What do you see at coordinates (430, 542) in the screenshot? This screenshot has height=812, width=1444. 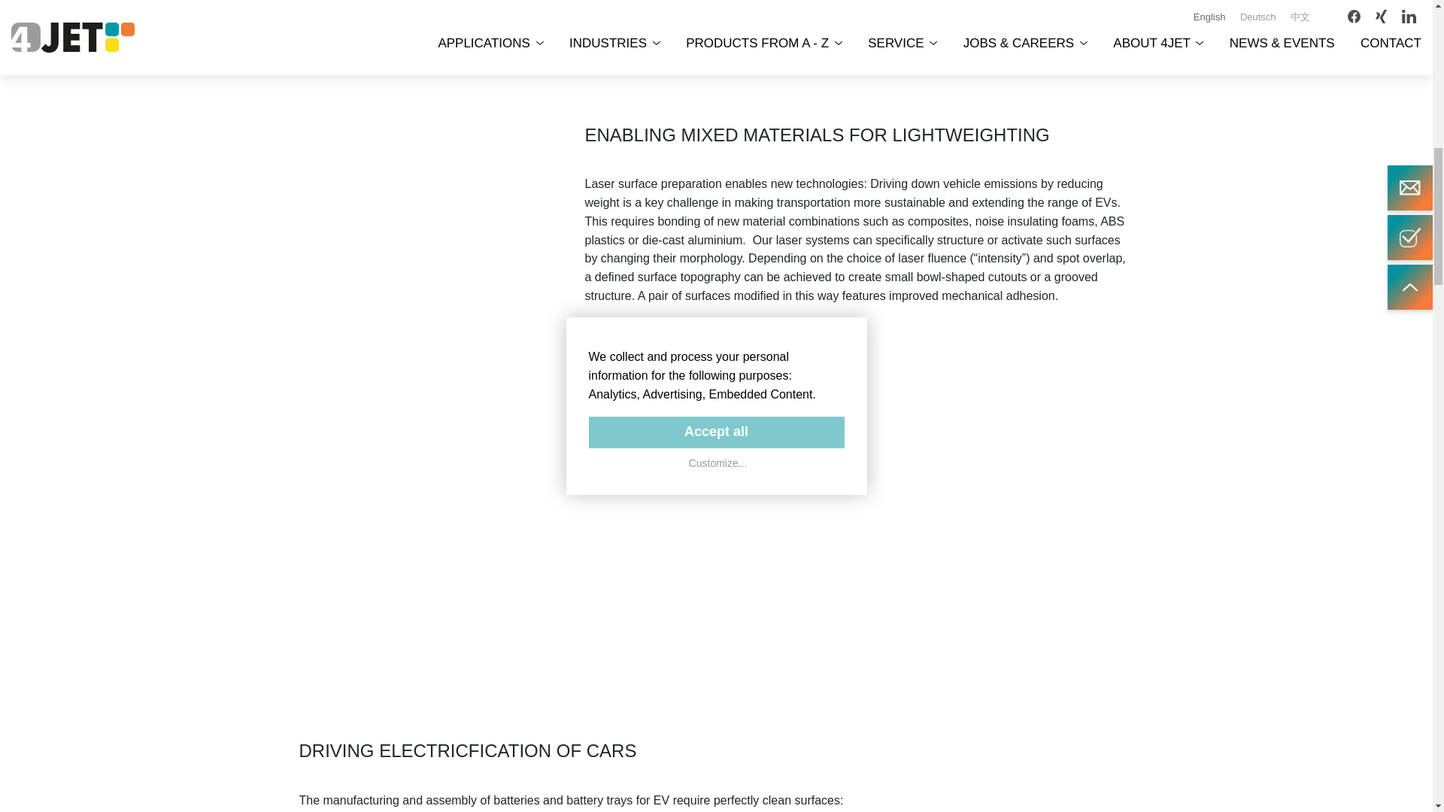 I see `Adhesion improvement by laser bonding preparation` at bounding box center [430, 542].